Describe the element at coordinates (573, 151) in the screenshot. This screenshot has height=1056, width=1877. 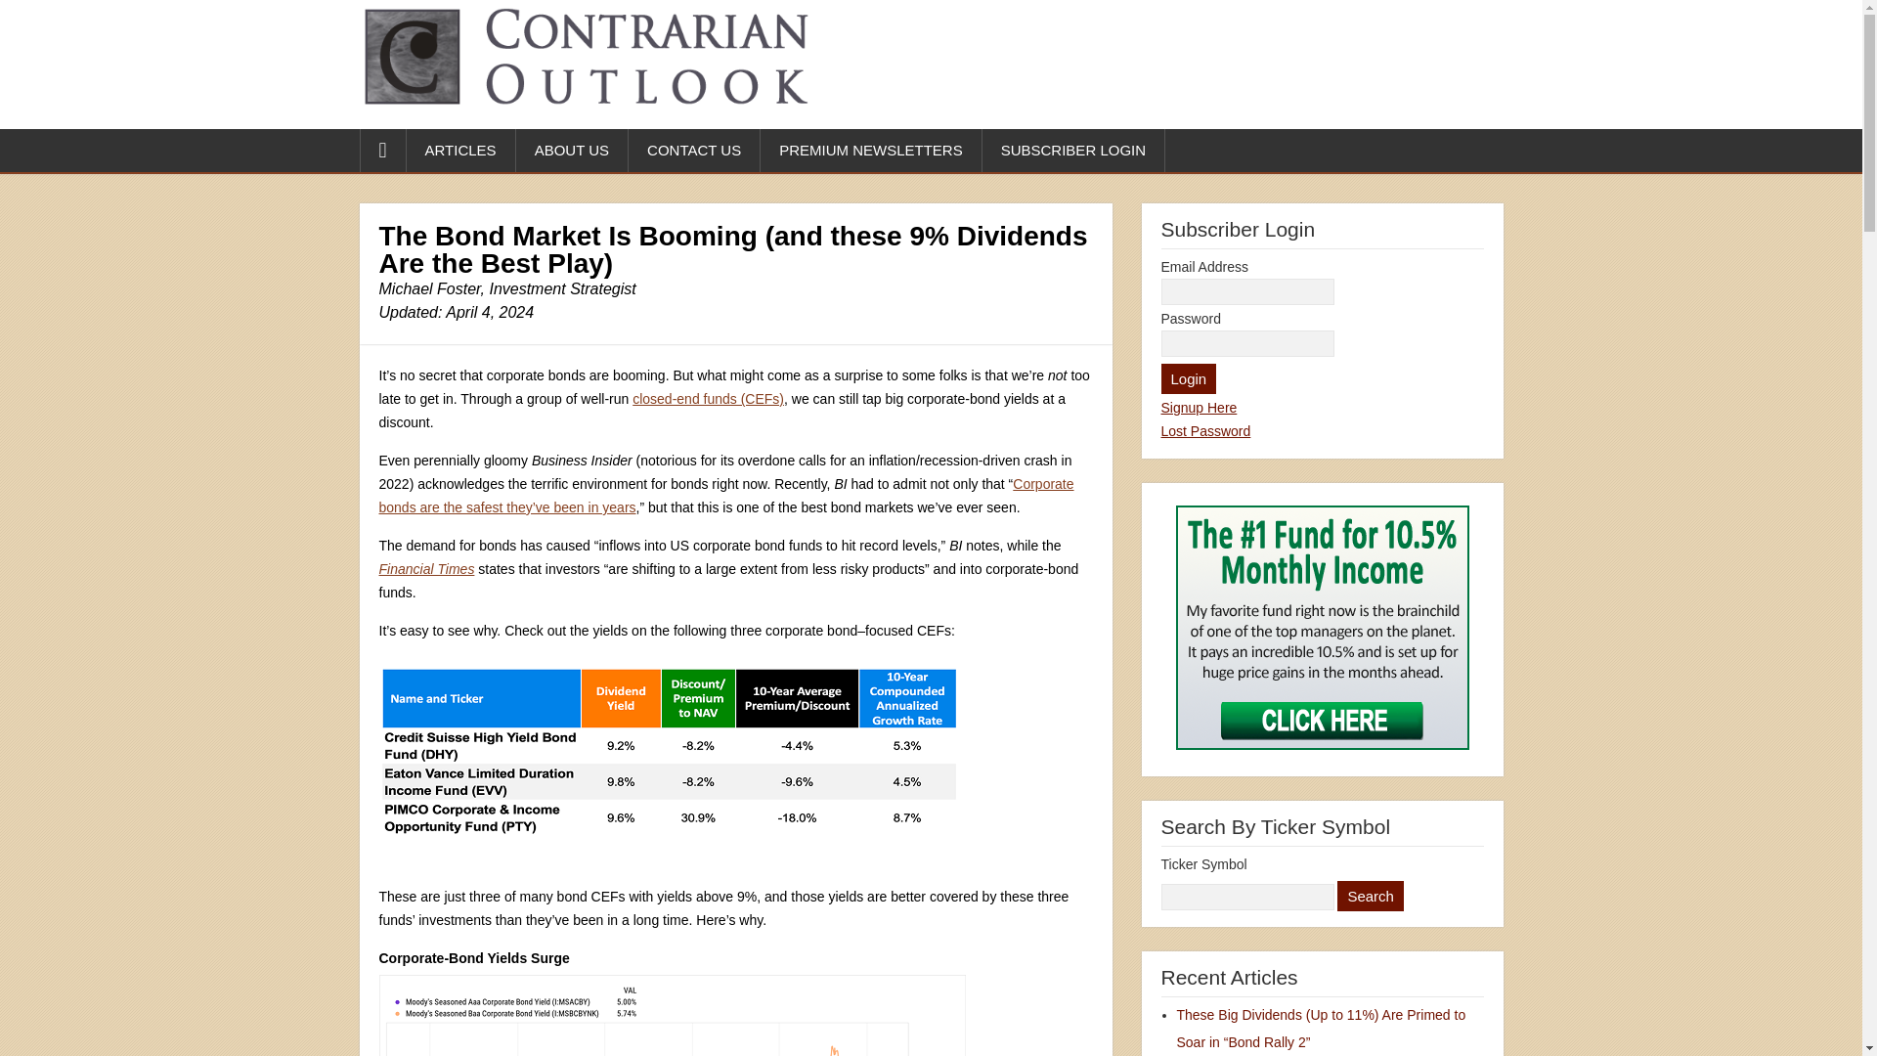
I see `ABOUT US` at that location.